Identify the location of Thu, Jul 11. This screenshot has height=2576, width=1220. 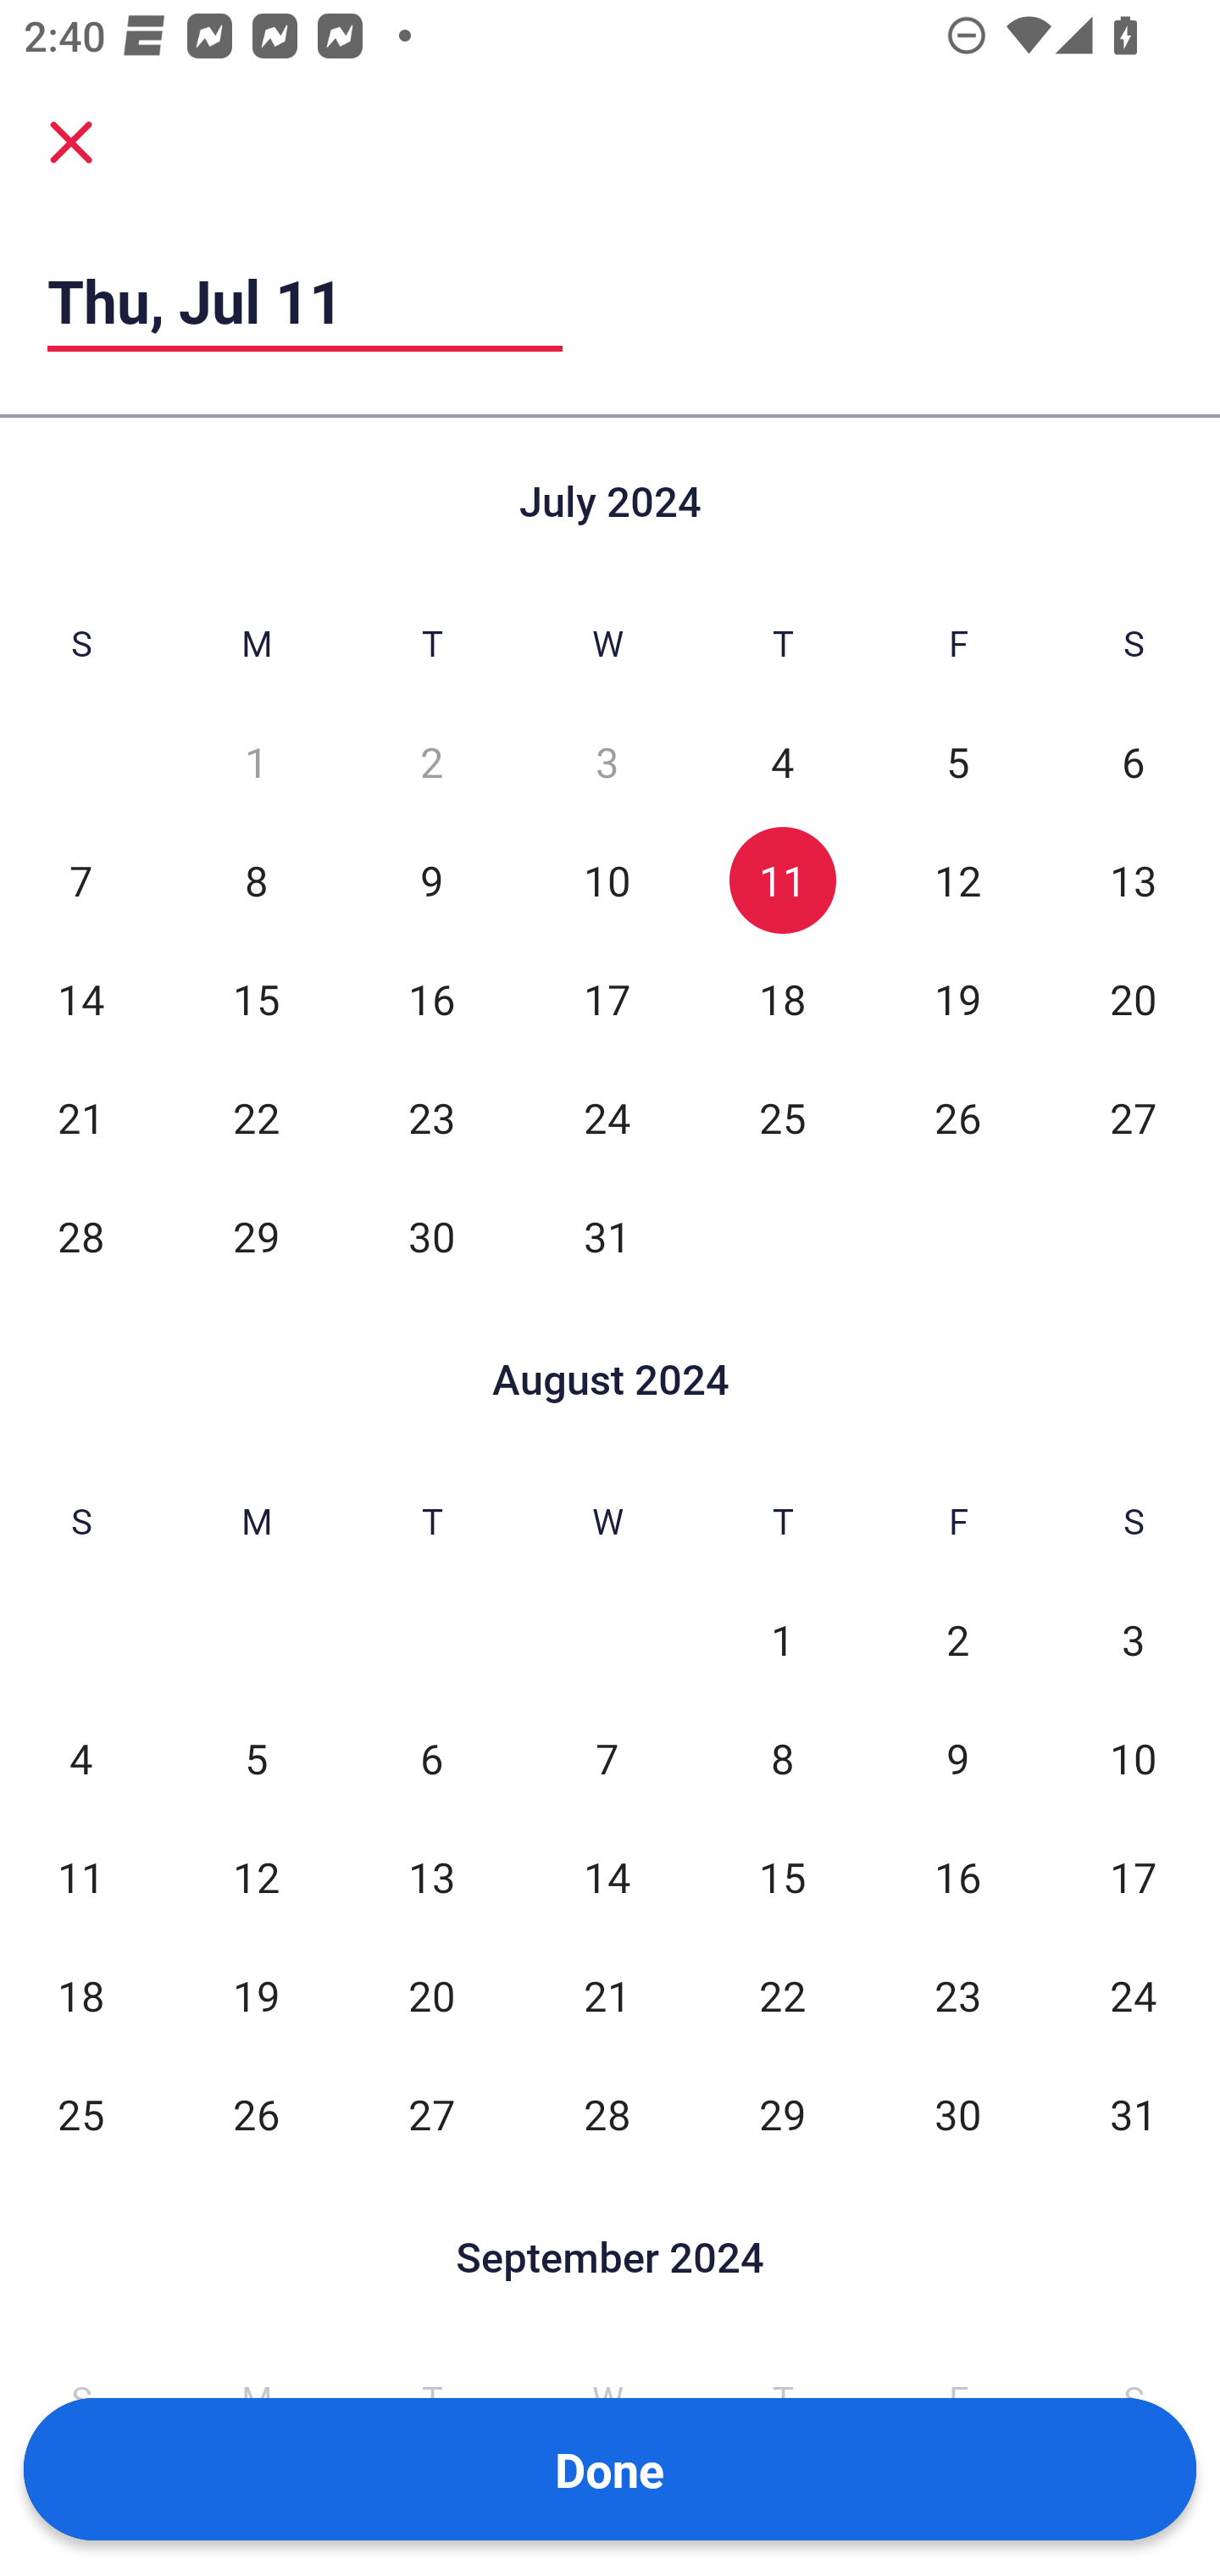
(305, 300).